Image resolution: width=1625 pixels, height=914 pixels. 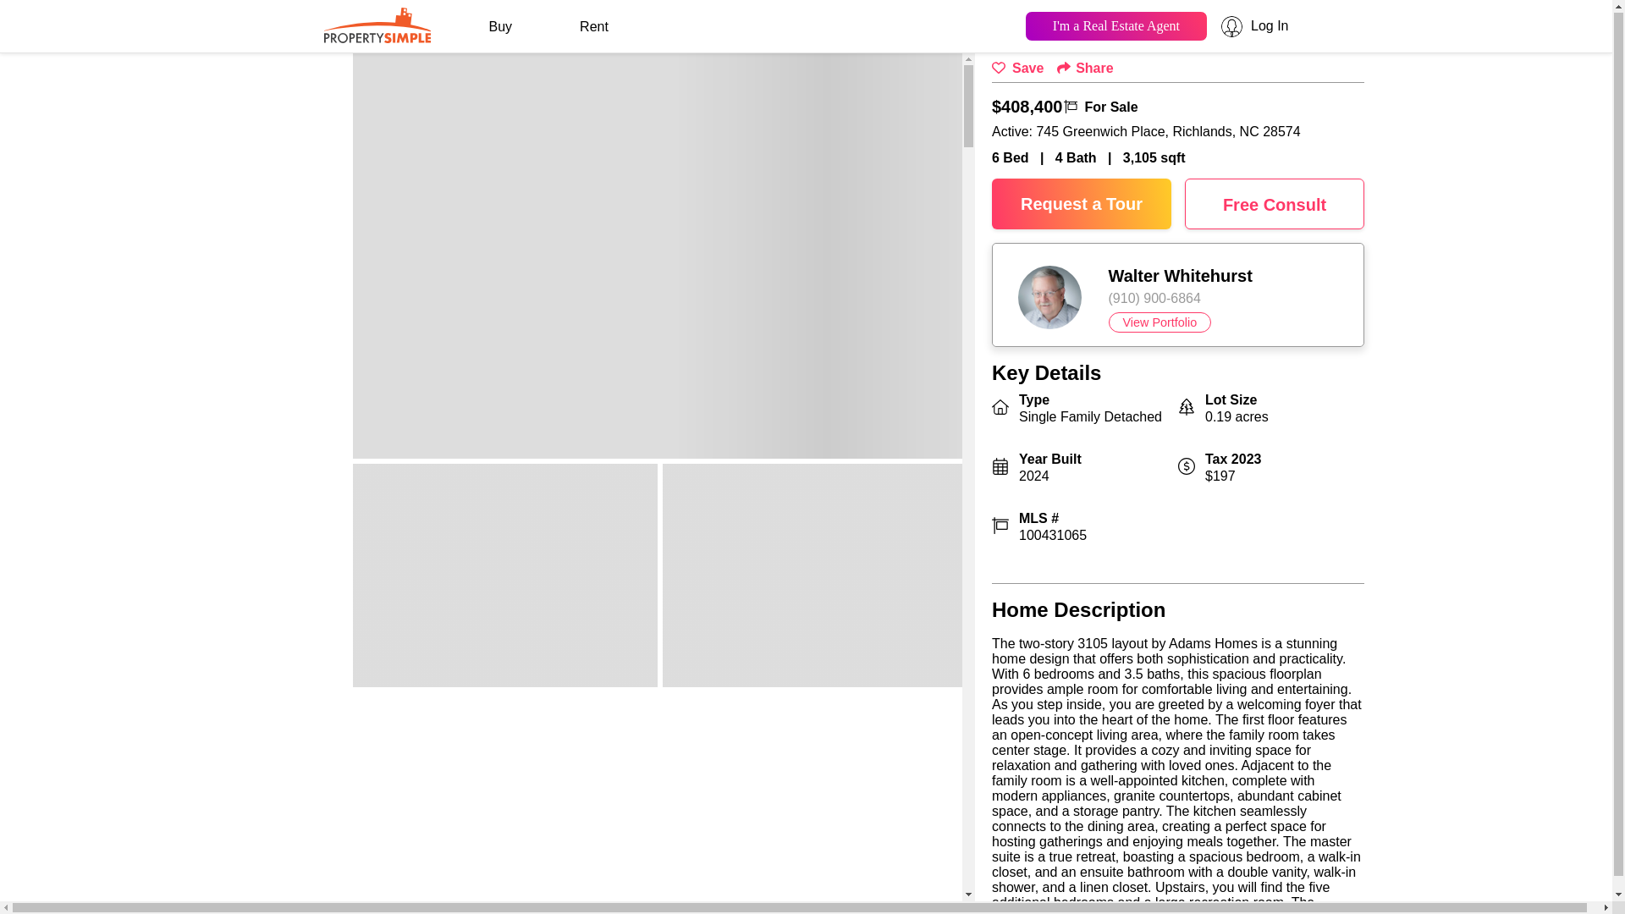 What do you see at coordinates (377, 23) in the screenshot?
I see `PropertySimple's Logo` at bounding box center [377, 23].